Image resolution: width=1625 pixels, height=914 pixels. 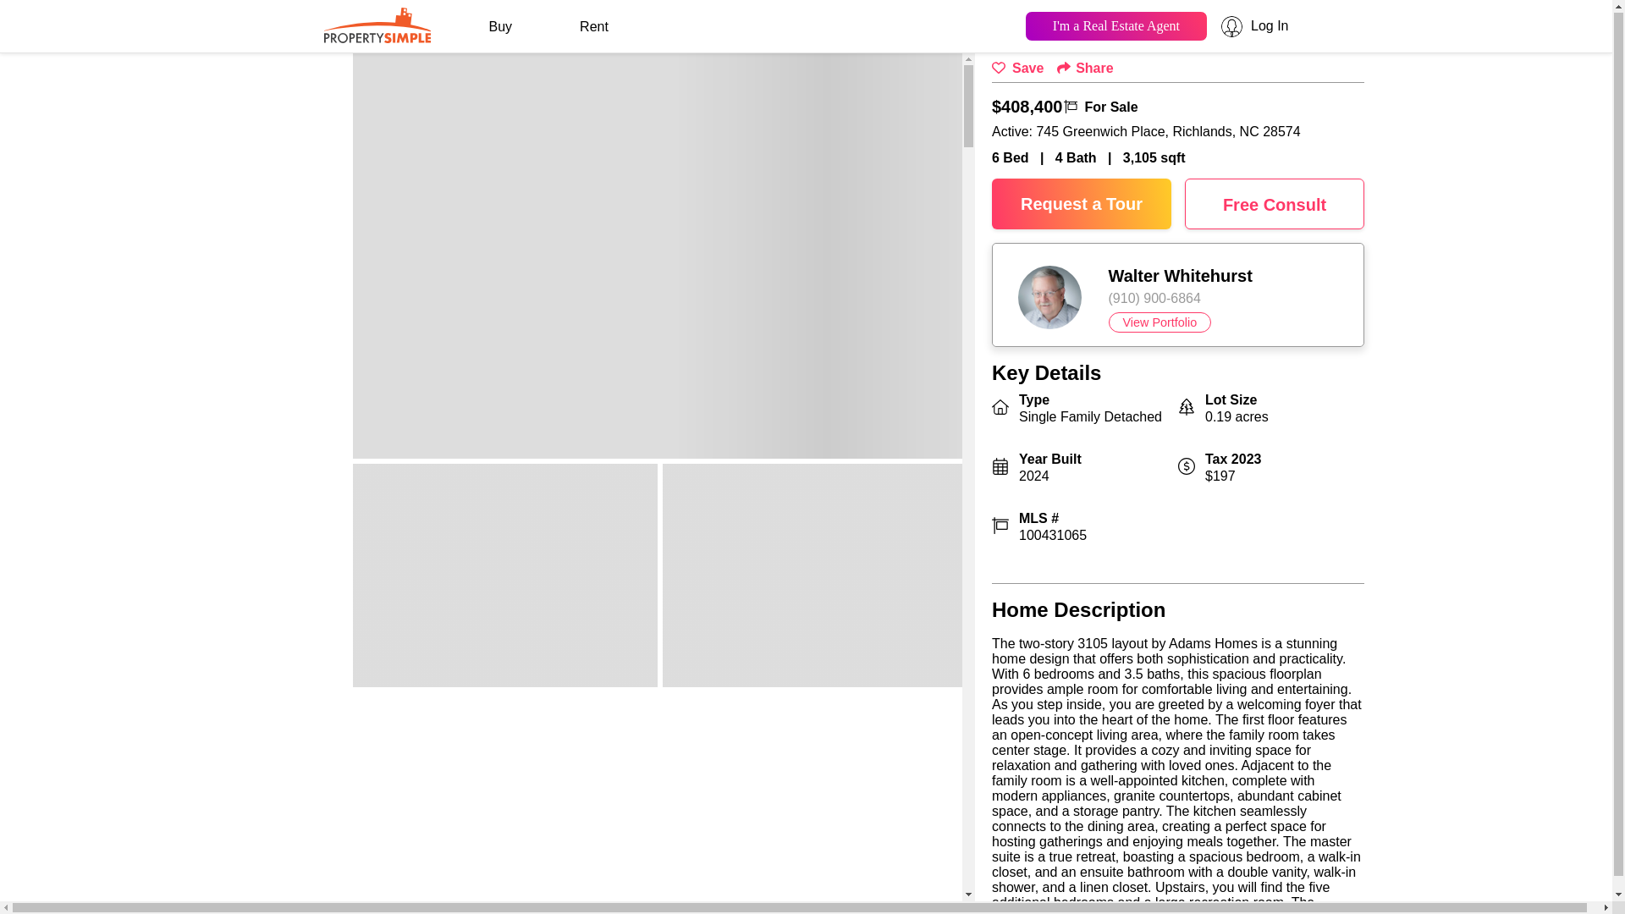 What do you see at coordinates (377, 23) in the screenshot?
I see `PropertySimple's Logo` at bounding box center [377, 23].